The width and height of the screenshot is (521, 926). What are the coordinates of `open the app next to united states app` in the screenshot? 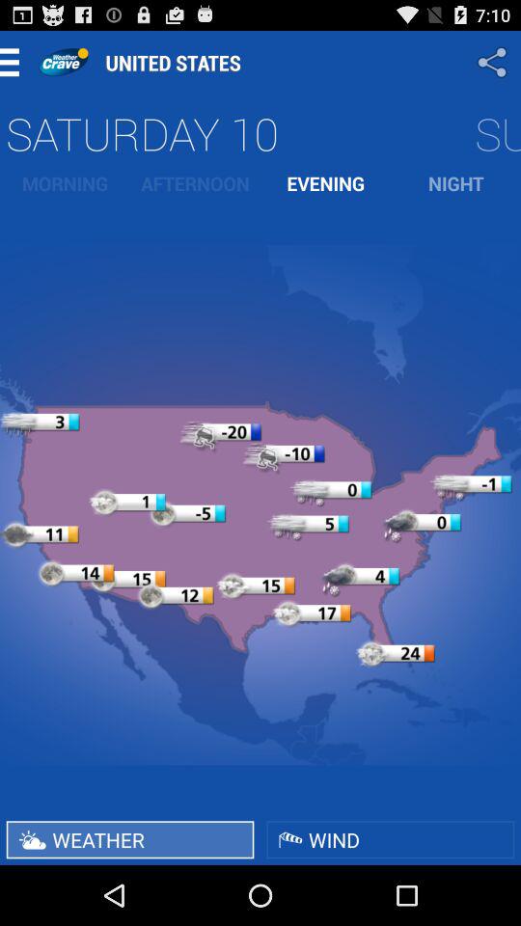 It's located at (494, 62).